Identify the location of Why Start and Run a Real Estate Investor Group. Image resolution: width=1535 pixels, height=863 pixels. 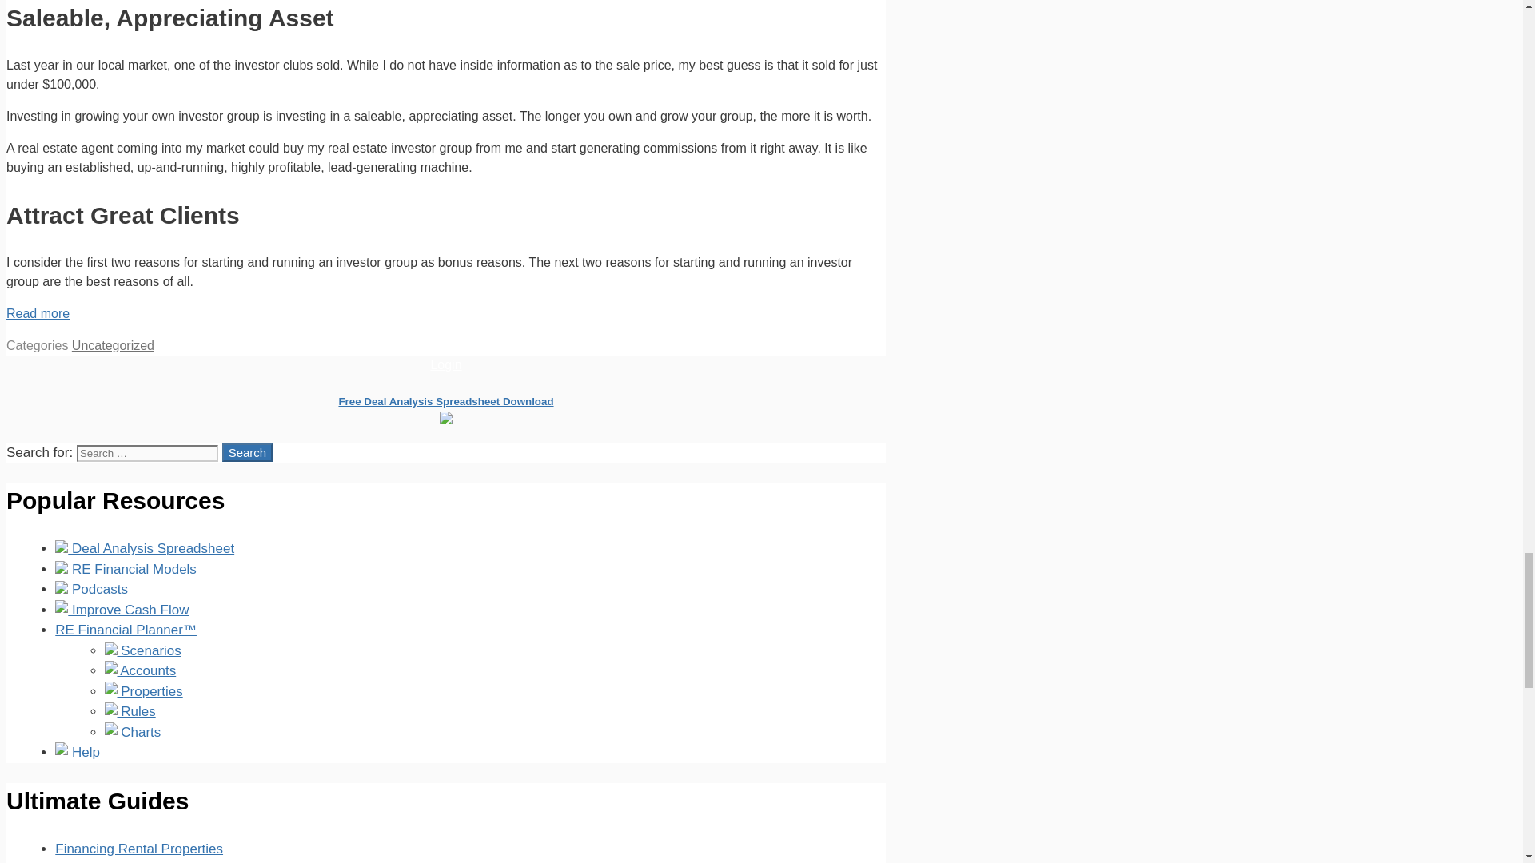
(37, 313).